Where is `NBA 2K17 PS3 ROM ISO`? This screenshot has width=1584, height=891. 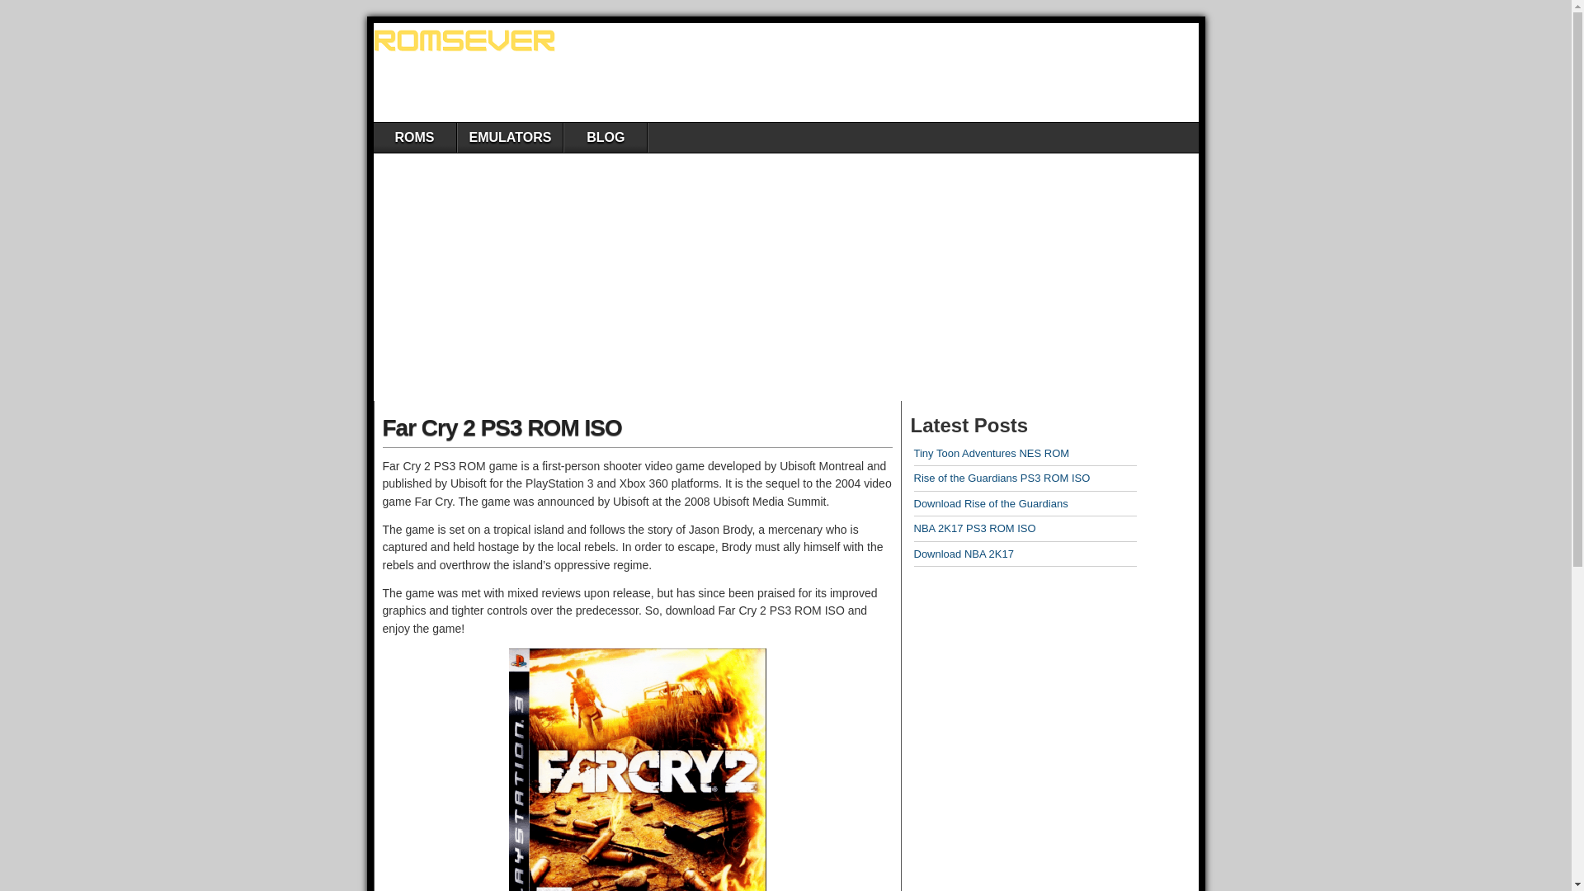
NBA 2K17 PS3 ROM ISO is located at coordinates (974, 528).